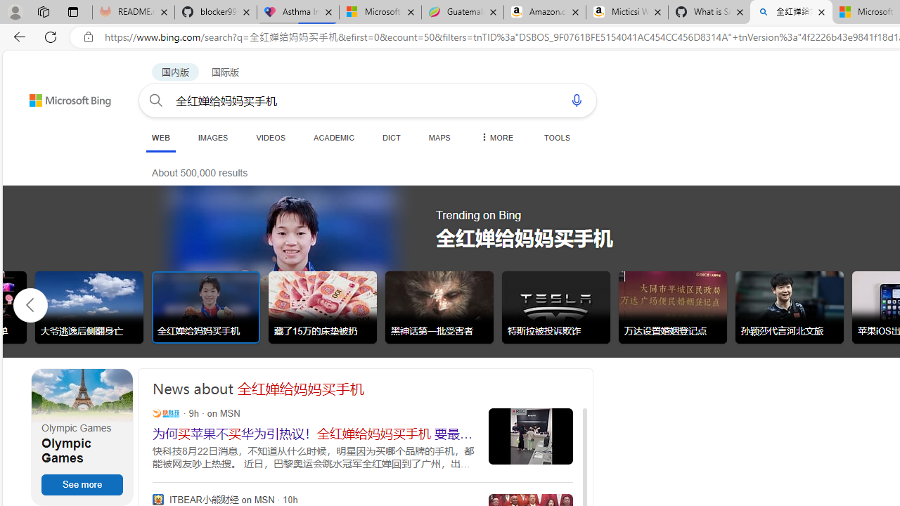 The height and width of the screenshot is (506, 900). What do you see at coordinates (557, 137) in the screenshot?
I see `TOOLS` at bounding box center [557, 137].